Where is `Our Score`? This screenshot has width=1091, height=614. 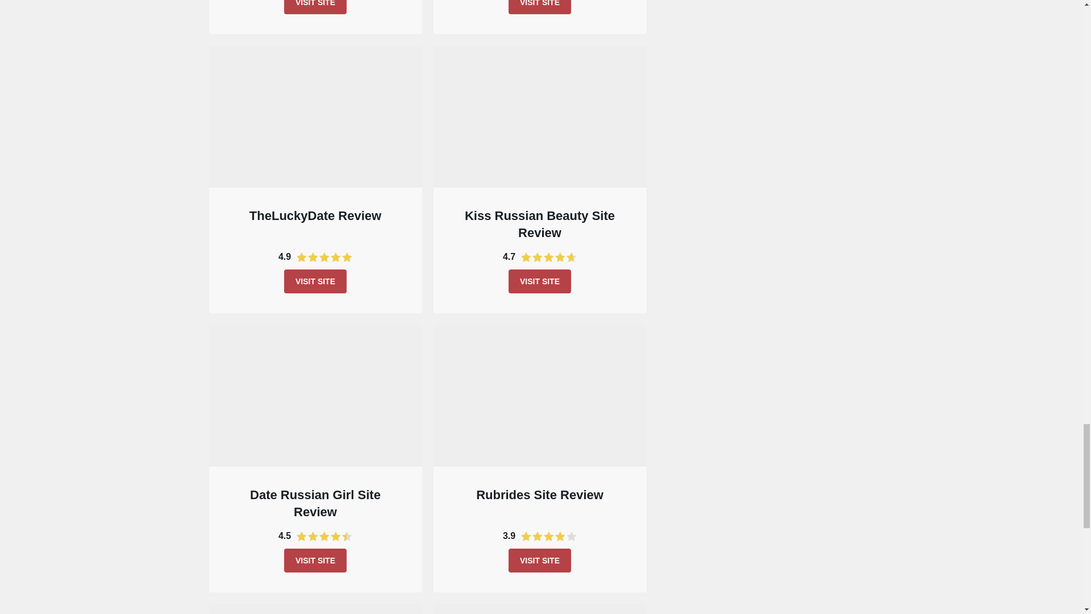 Our Score is located at coordinates (324, 257).